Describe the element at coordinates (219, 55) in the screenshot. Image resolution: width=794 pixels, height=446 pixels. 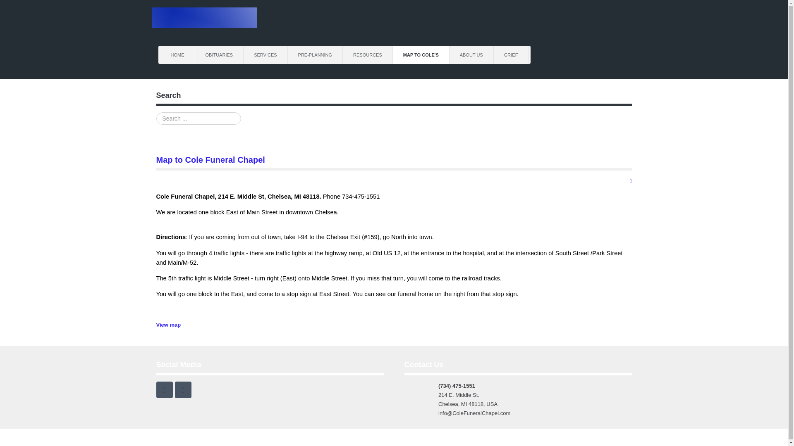
I see `OBITUARIES` at that location.